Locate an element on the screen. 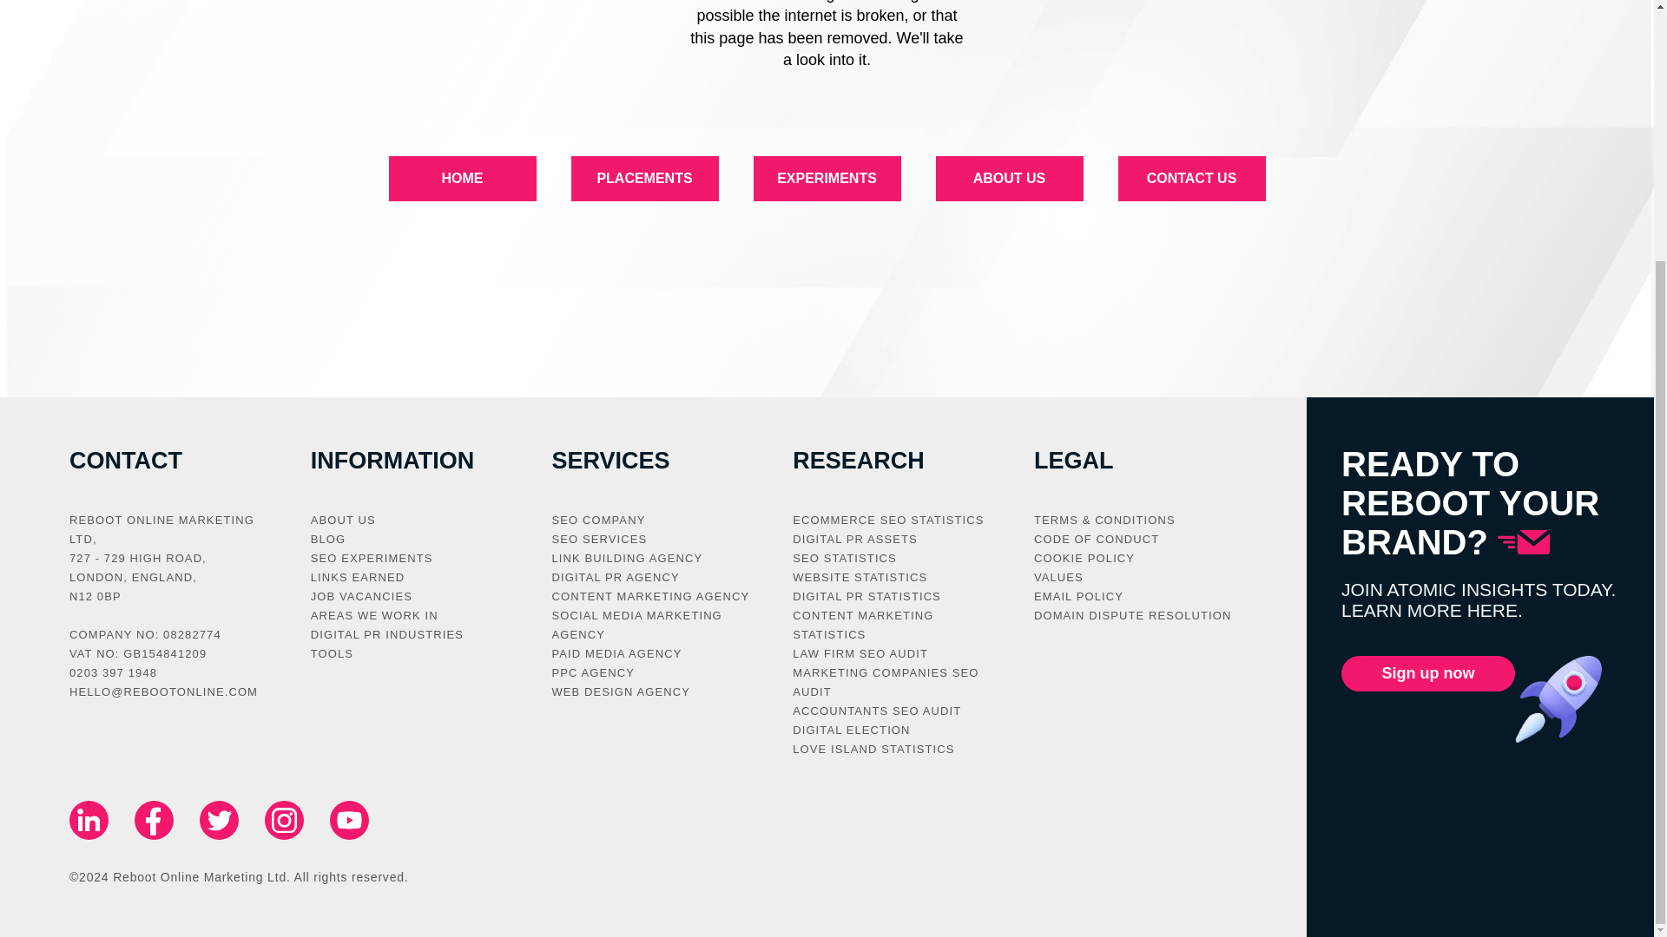  Contact Us is located at coordinates (1191, 179).